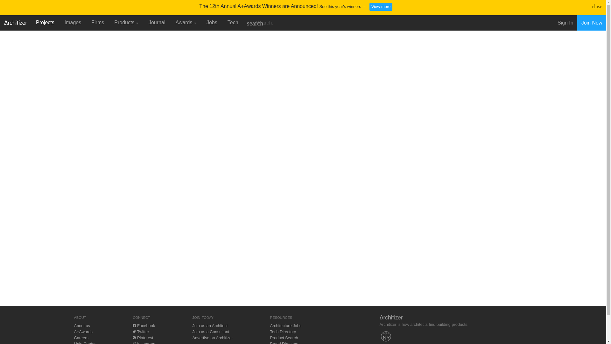 The width and height of the screenshot is (611, 344). Describe the element at coordinates (134, 343) in the screenshot. I see `Instagram icon` at that location.